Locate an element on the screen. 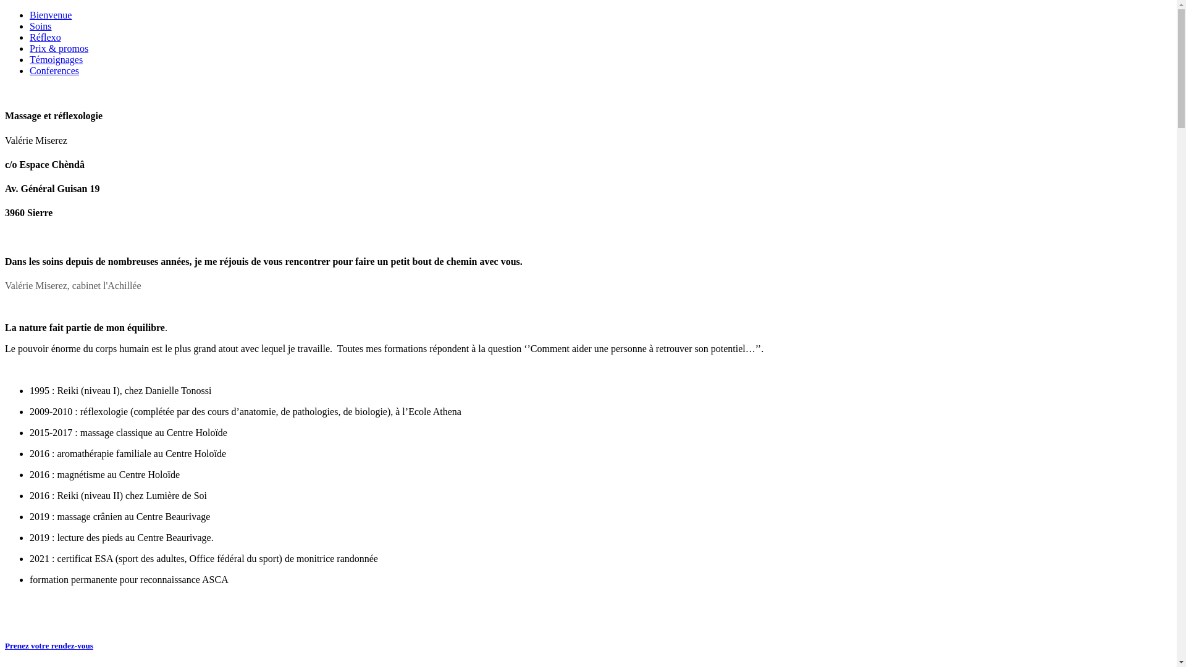 The image size is (1186, 667). Prix & promos is located at coordinates (59, 48).